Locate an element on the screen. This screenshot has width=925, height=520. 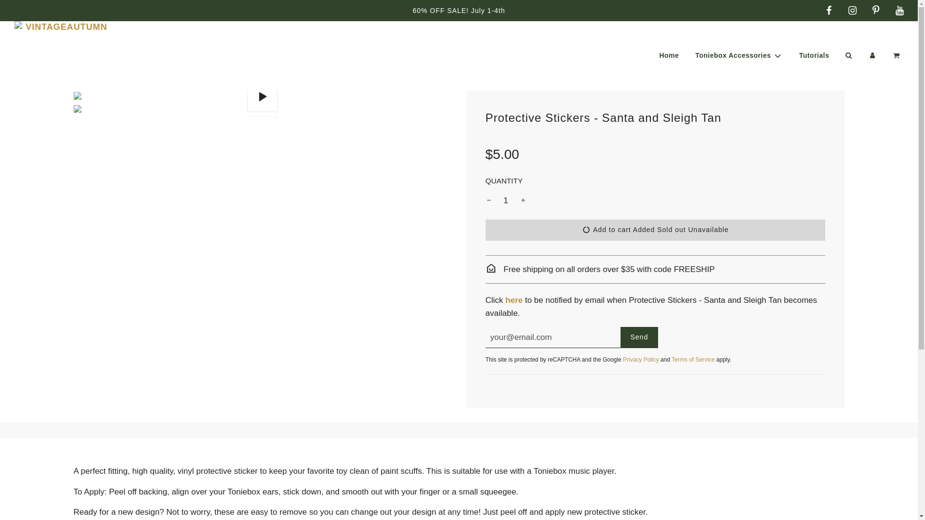
Tutorials is located at coordinates (814, 55).